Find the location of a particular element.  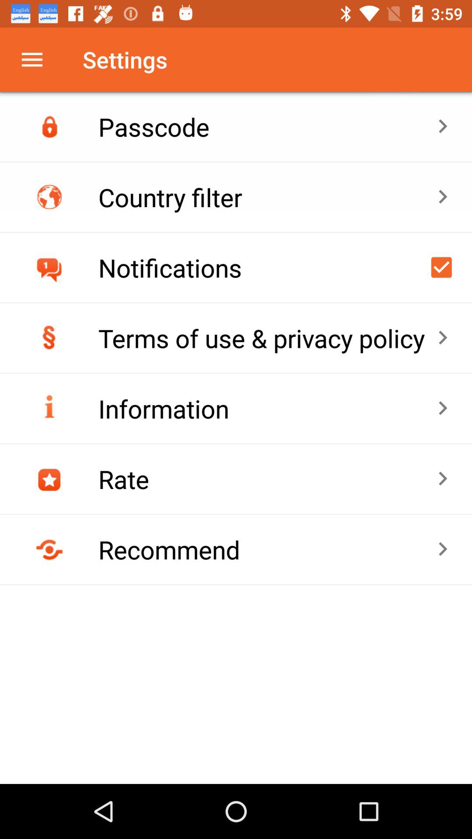

press the passcode item is located at coordinates (267, 127).